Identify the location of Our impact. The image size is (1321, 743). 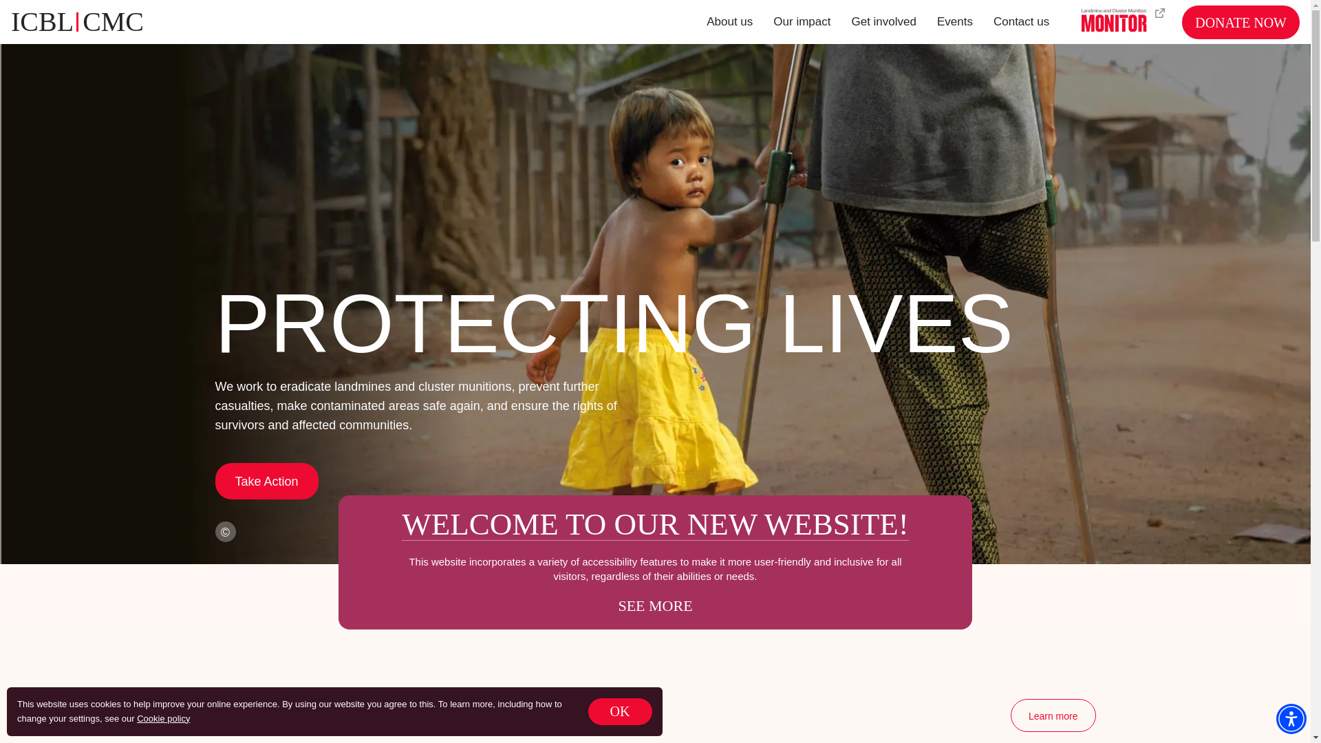
(1021, 21).